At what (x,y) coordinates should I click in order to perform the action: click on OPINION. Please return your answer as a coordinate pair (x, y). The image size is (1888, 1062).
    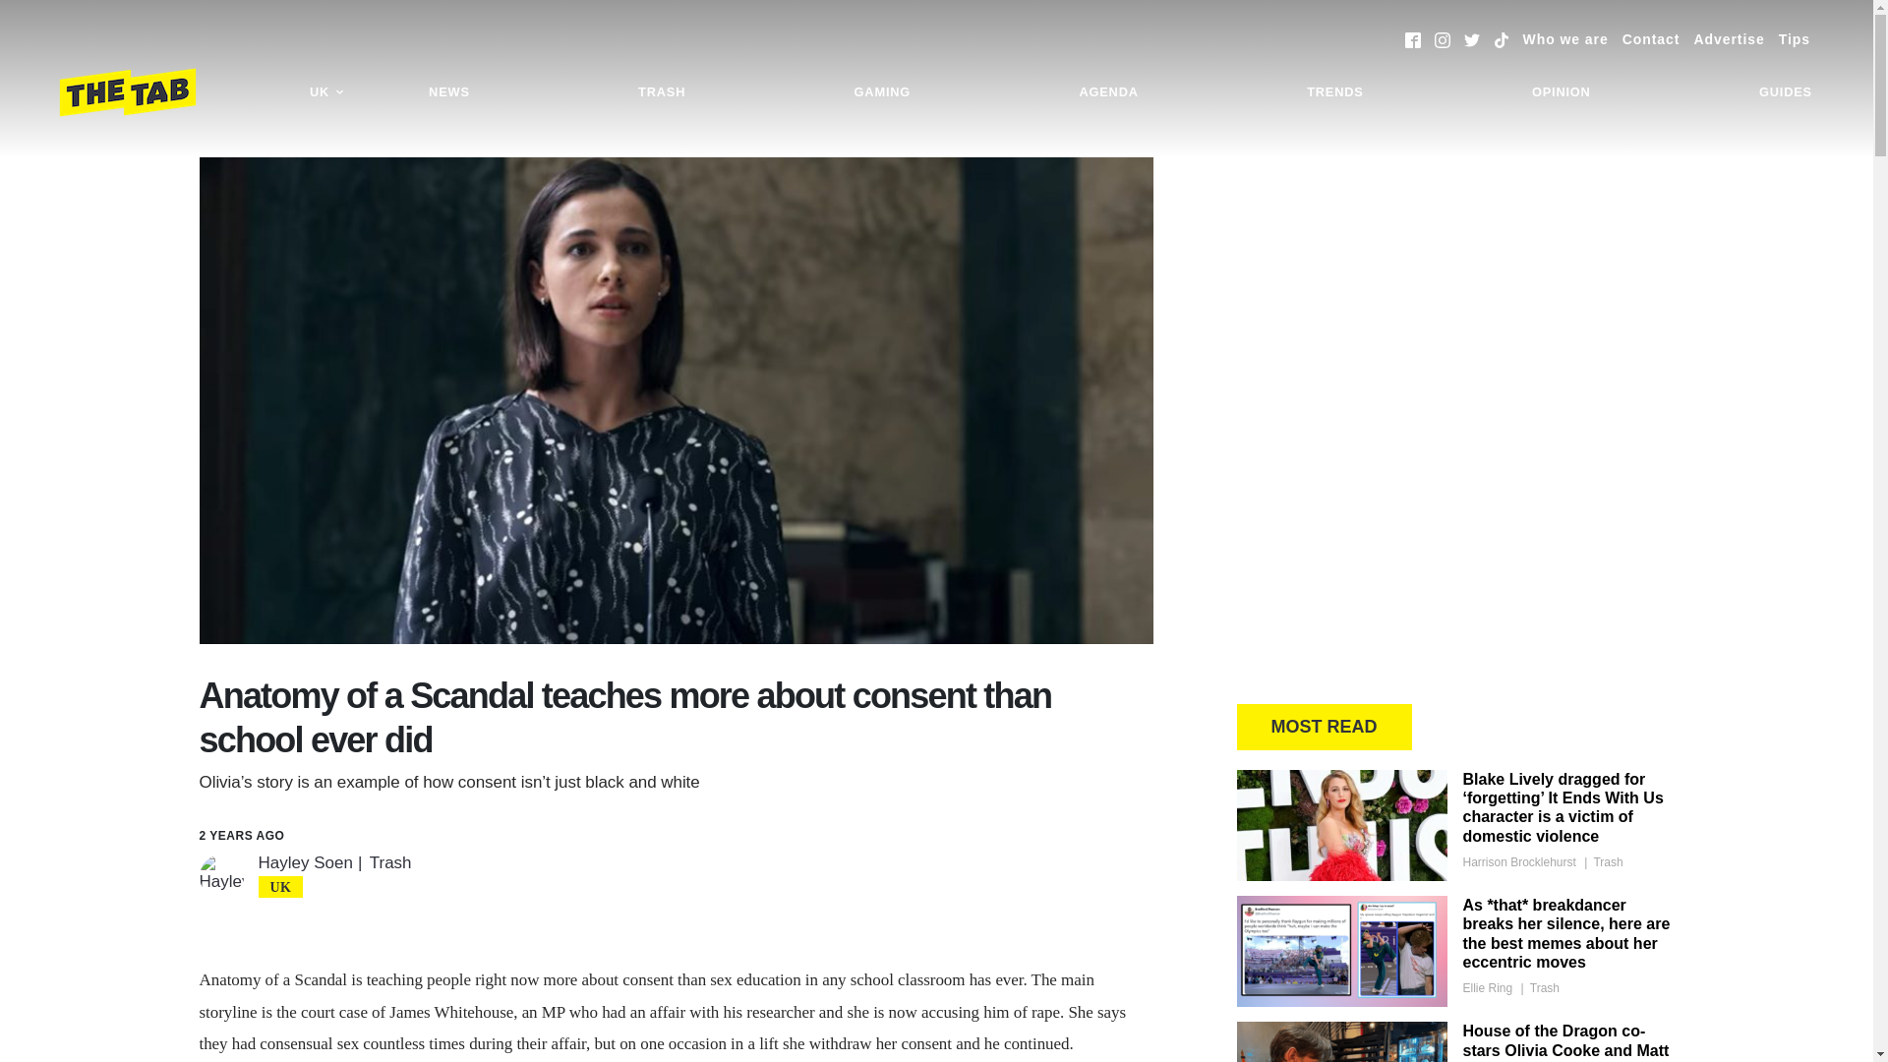
    Looking at the image, I should click on (1562, 92).